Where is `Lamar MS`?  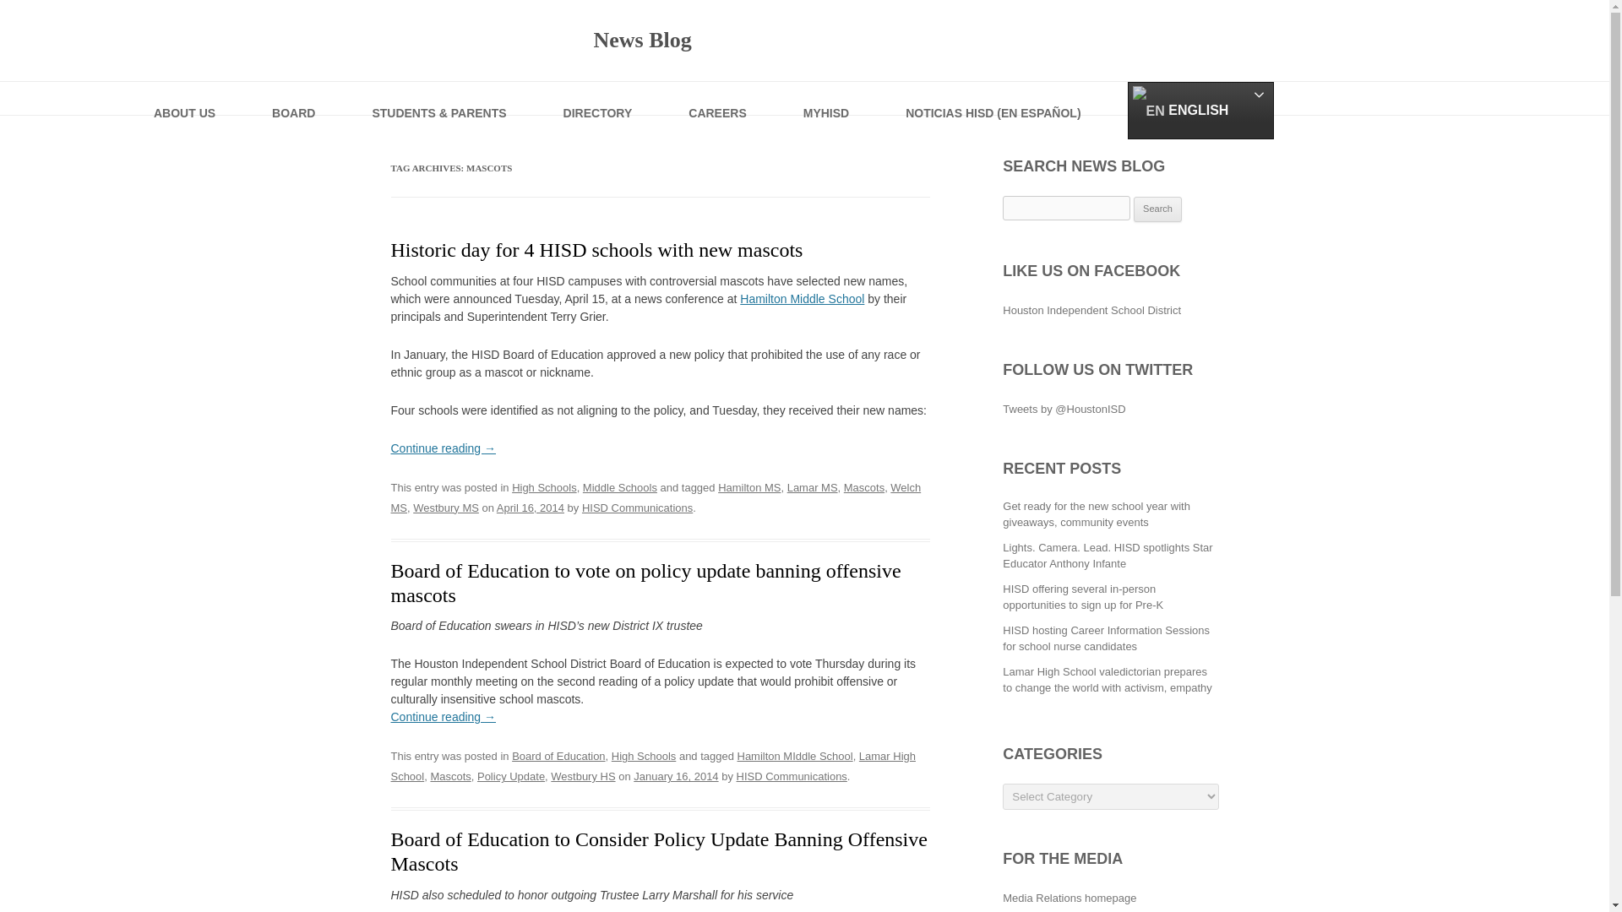
Lamar MS is located at coordinates (813, 488).